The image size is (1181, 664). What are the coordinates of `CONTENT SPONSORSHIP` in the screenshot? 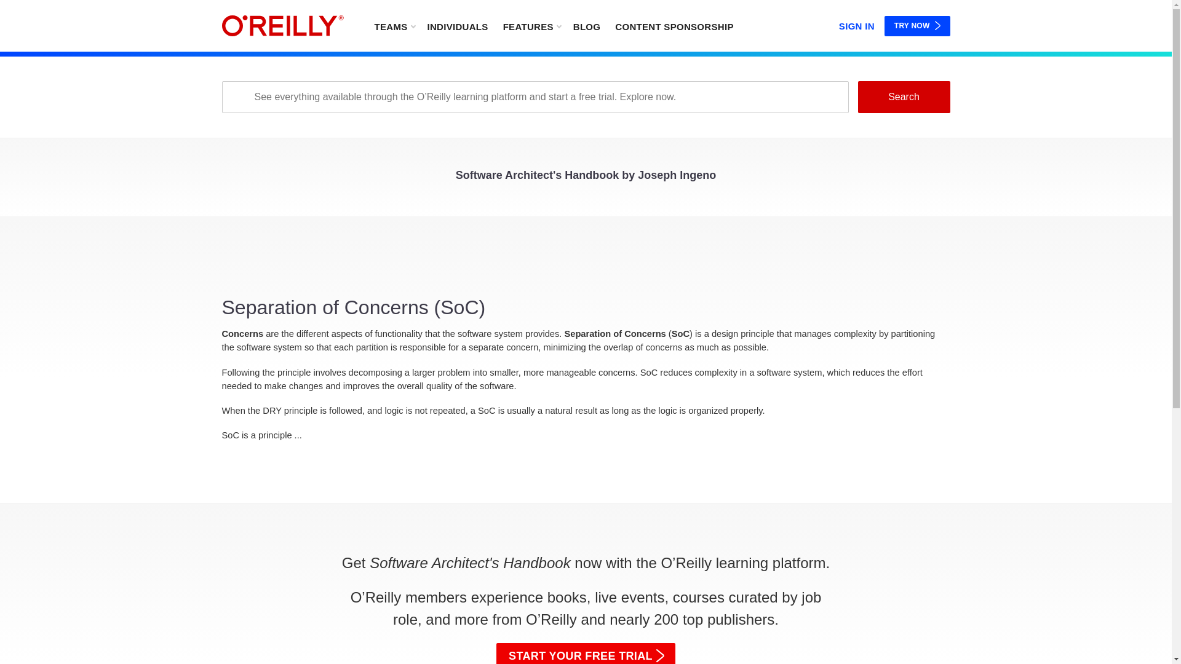 It's located at (674, 26).